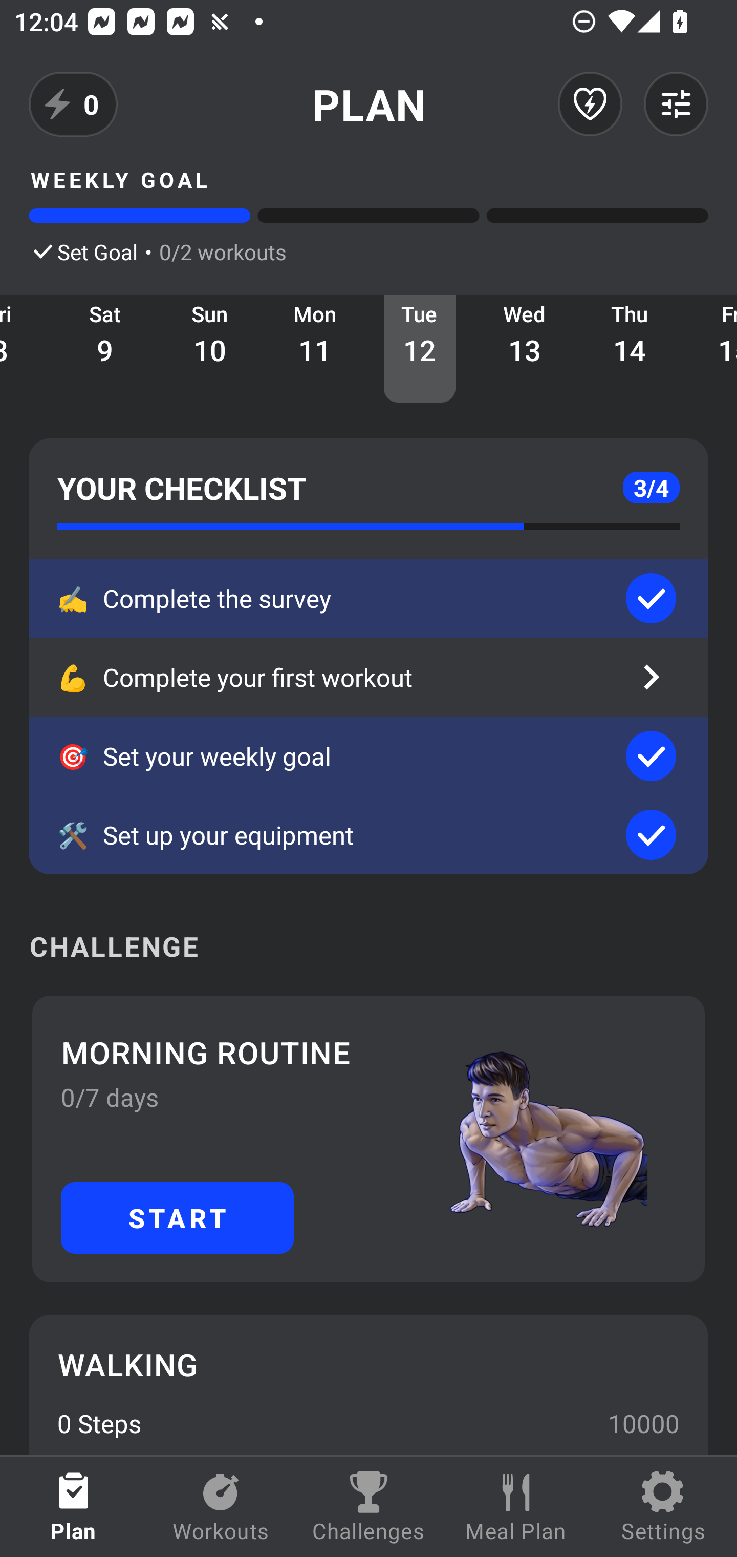 The height and width of the screenshot is (1557, 737). I want to click on  Meal Plan , so click(516, 1507).